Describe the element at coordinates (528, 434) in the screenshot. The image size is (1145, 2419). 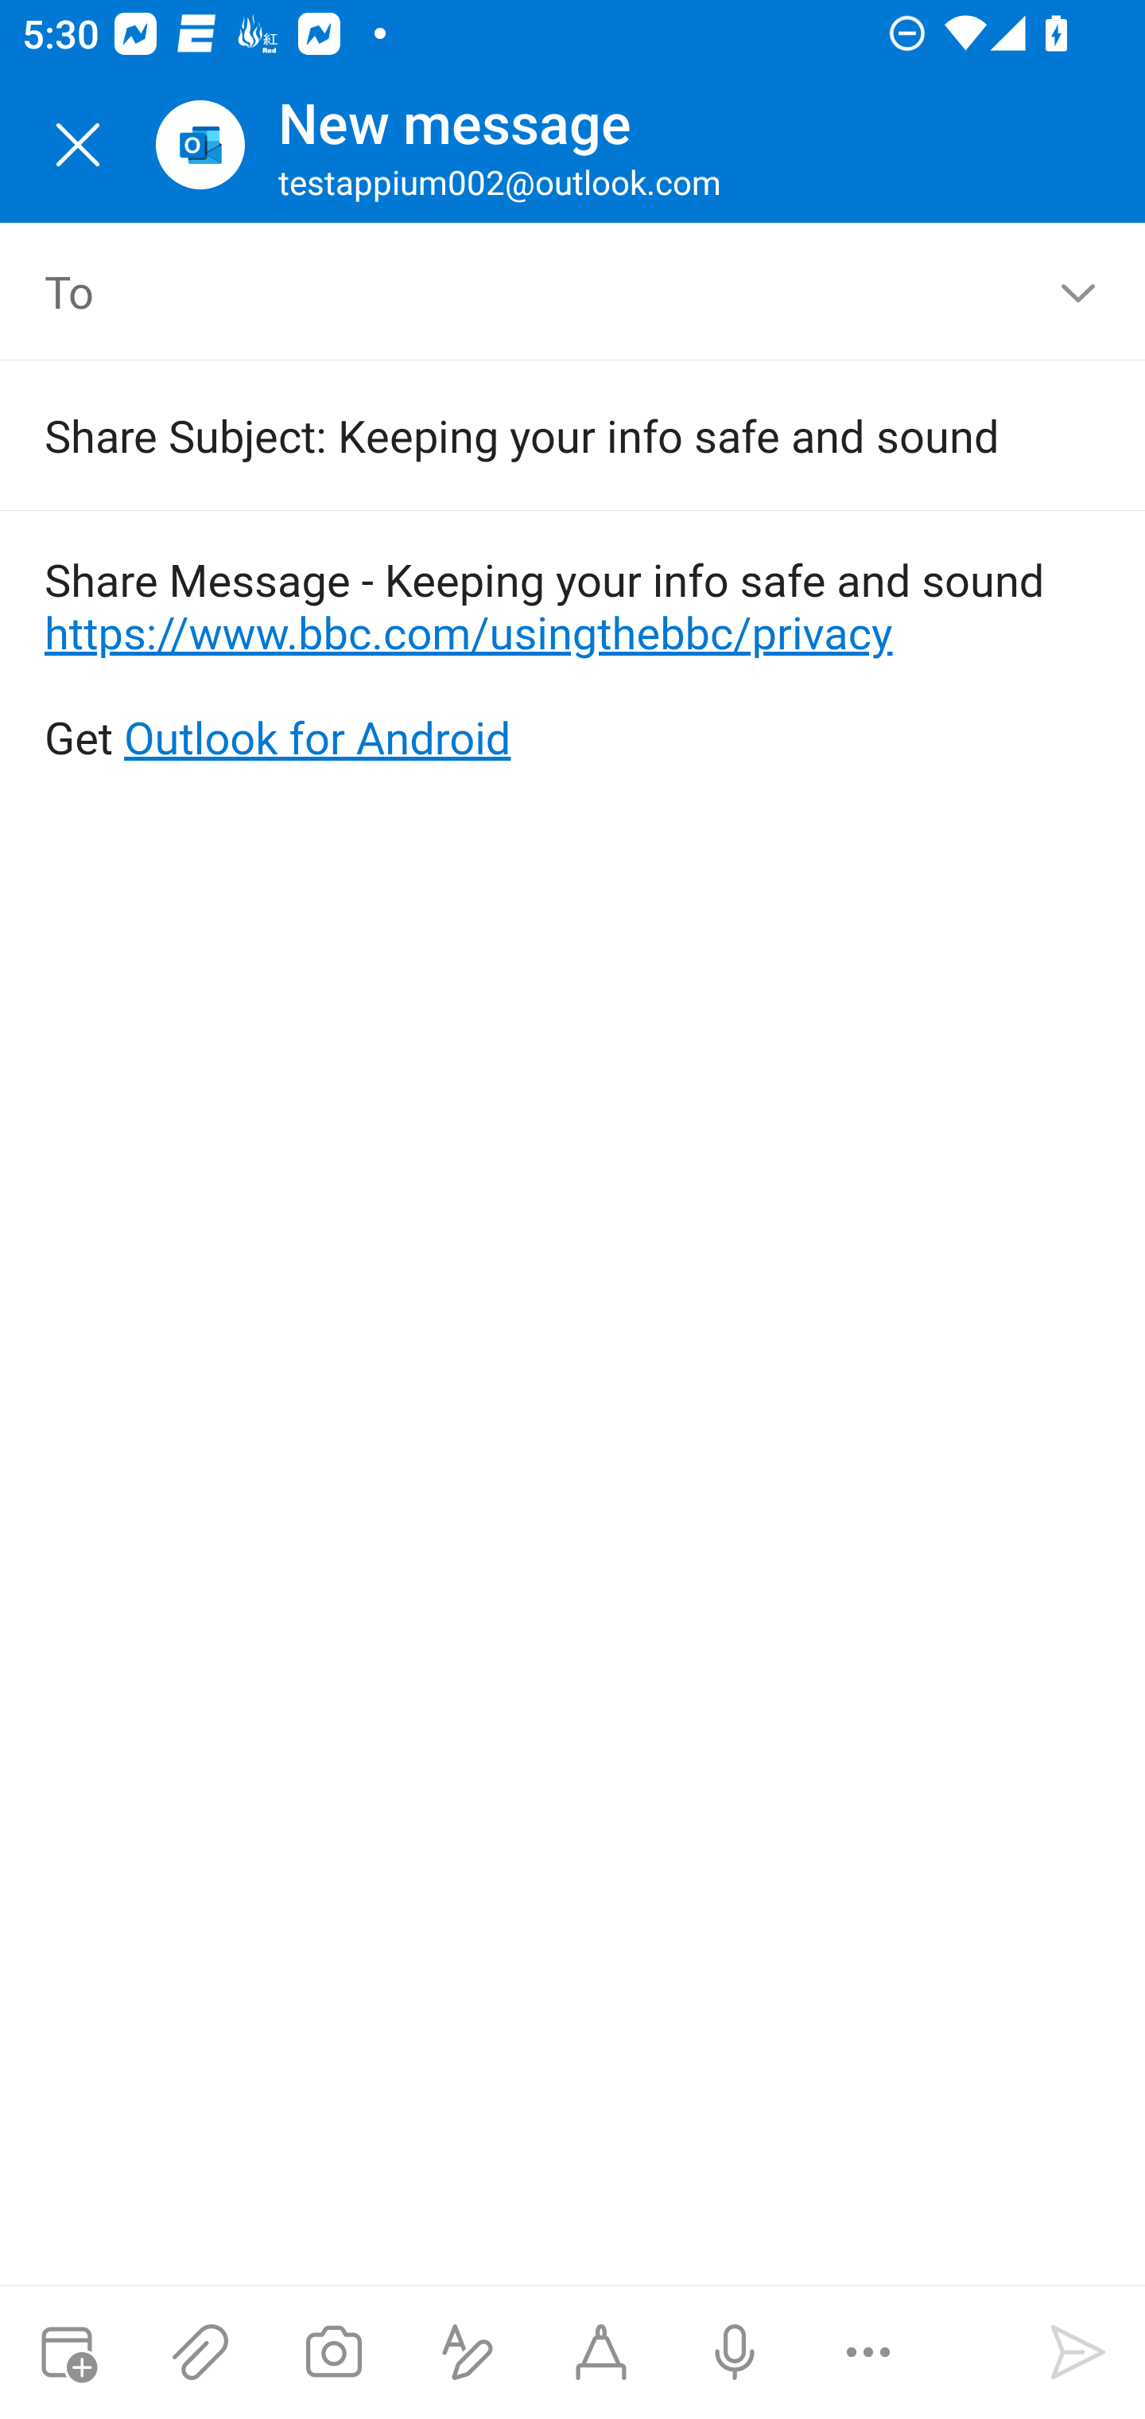
I see `Share Subject: Keeping your info safe and sound` at that location.